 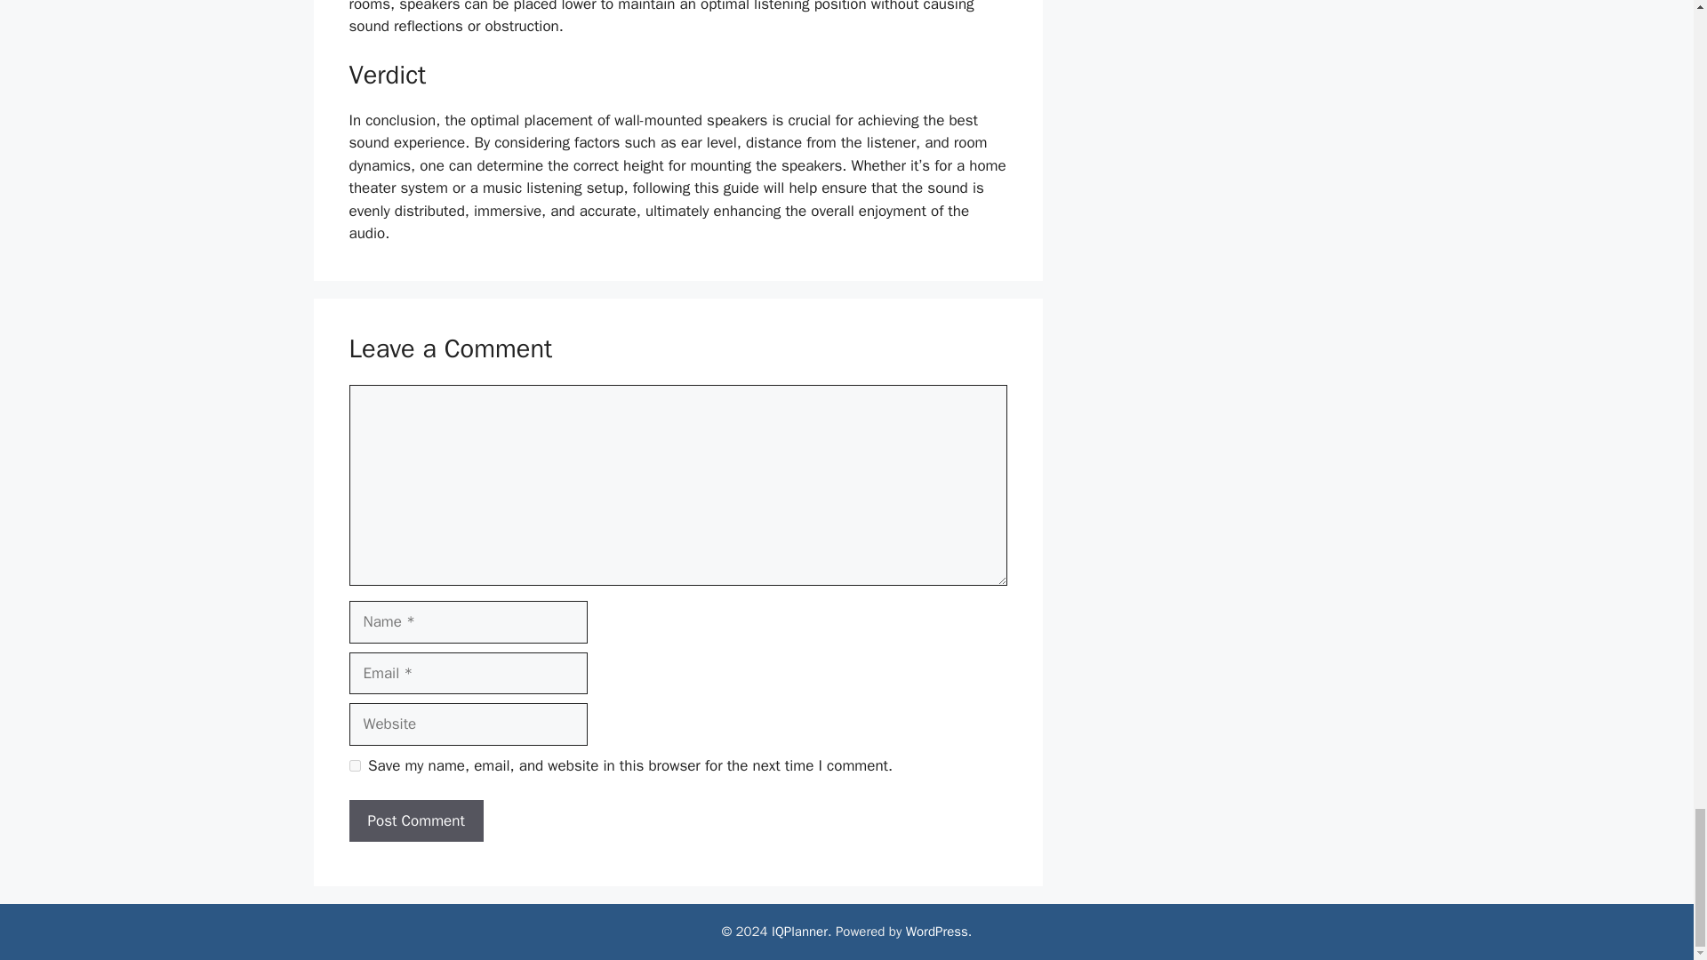 What do you see at coordinates (937, 932) in the screenshot?
I see `WordPress` at bounding box center [937, 932].